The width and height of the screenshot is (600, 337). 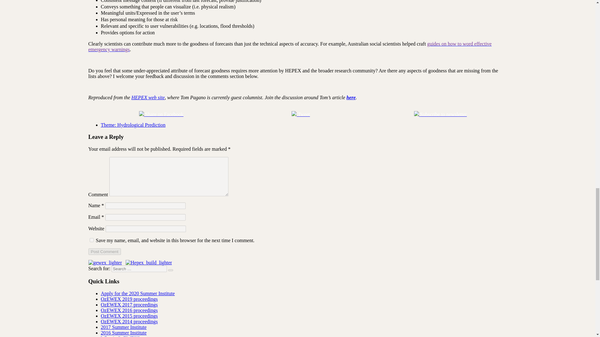 What do you see at coordinates (148, 97) in the screenshot?
I see `HEPEX web site` at bounding box center [148, 97].